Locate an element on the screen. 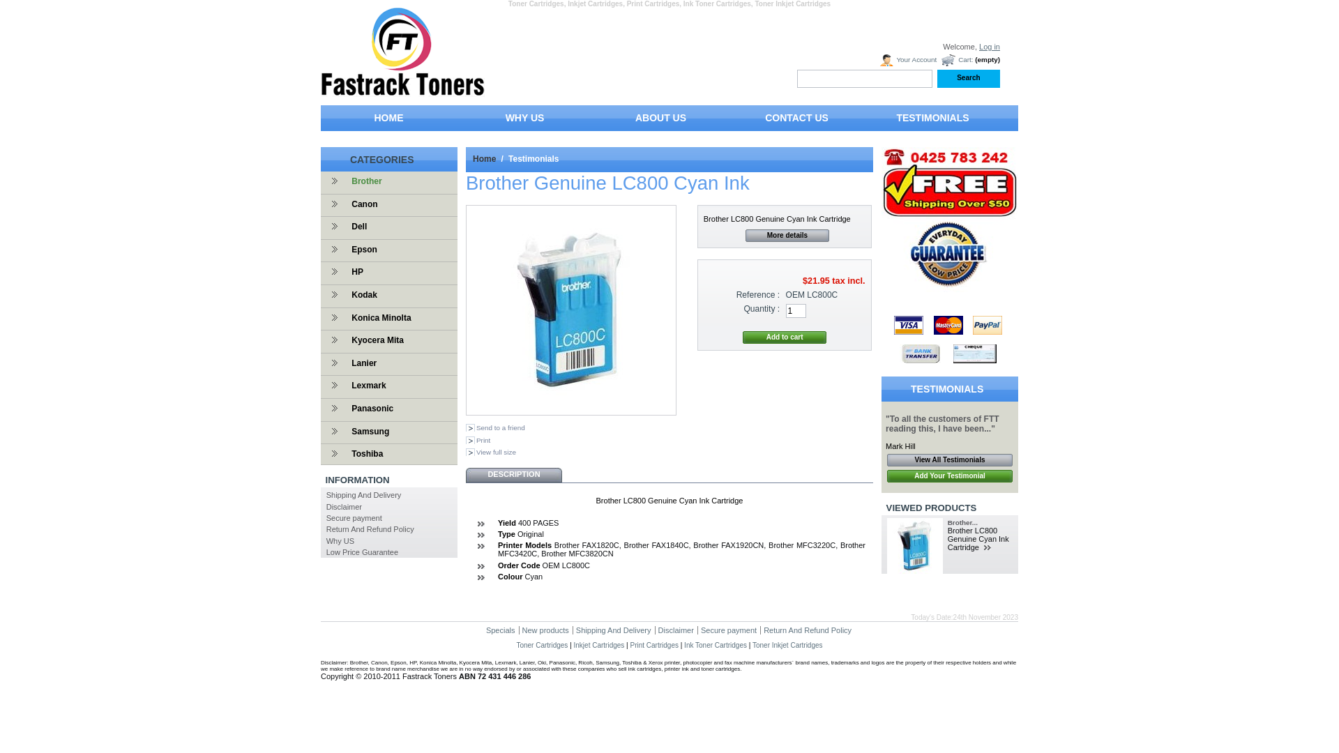  Lanier is located at coordinates (360, 363).